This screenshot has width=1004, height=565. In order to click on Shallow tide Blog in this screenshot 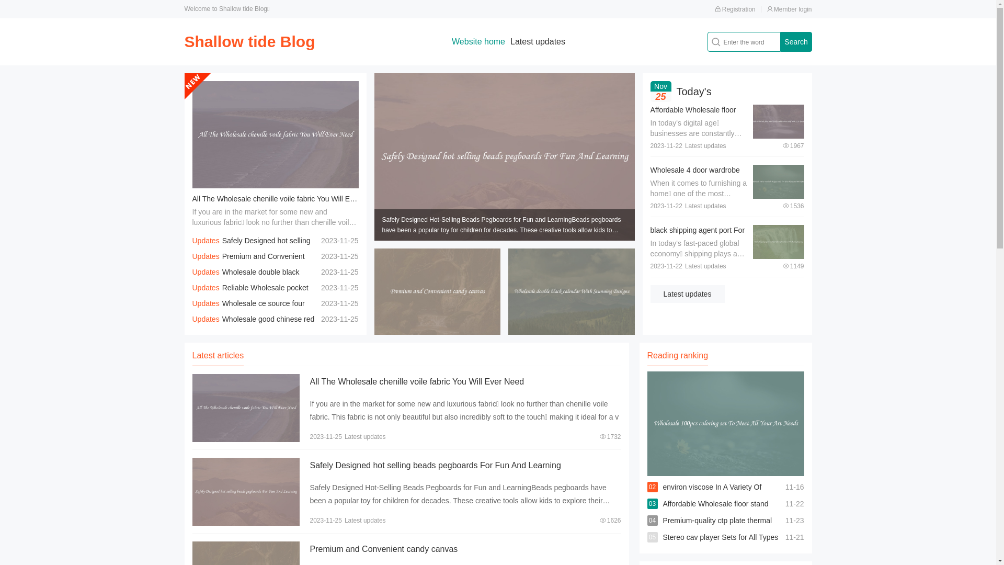, I will do `click(249, 42)`.